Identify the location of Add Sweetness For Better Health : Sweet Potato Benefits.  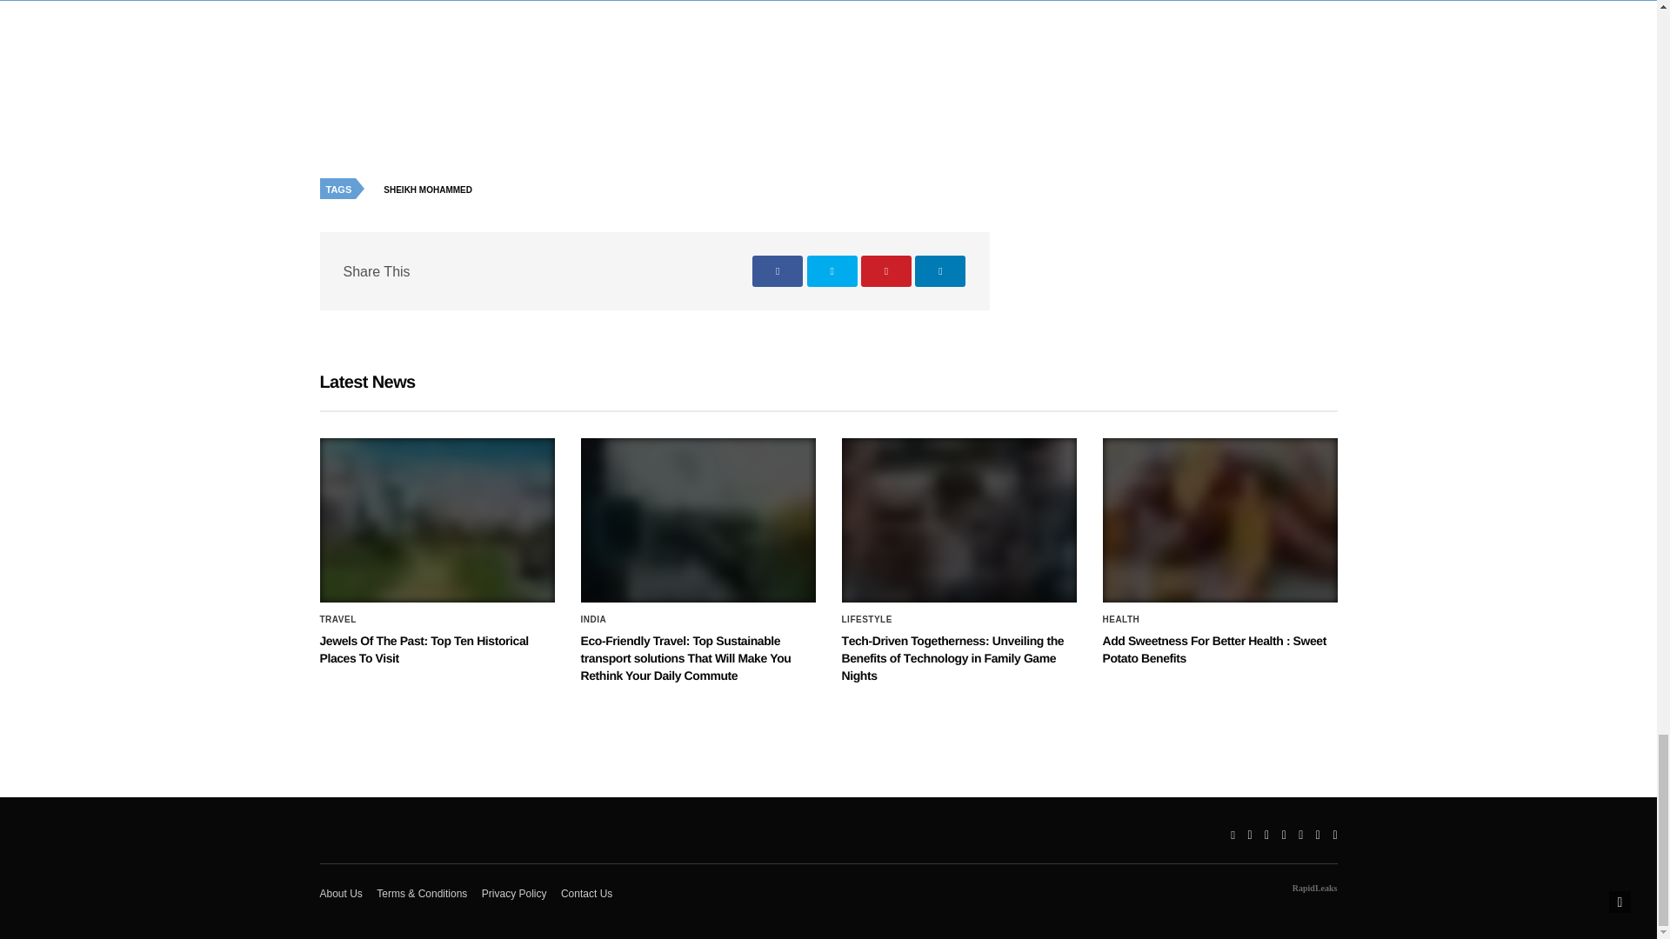
(1219, 520).